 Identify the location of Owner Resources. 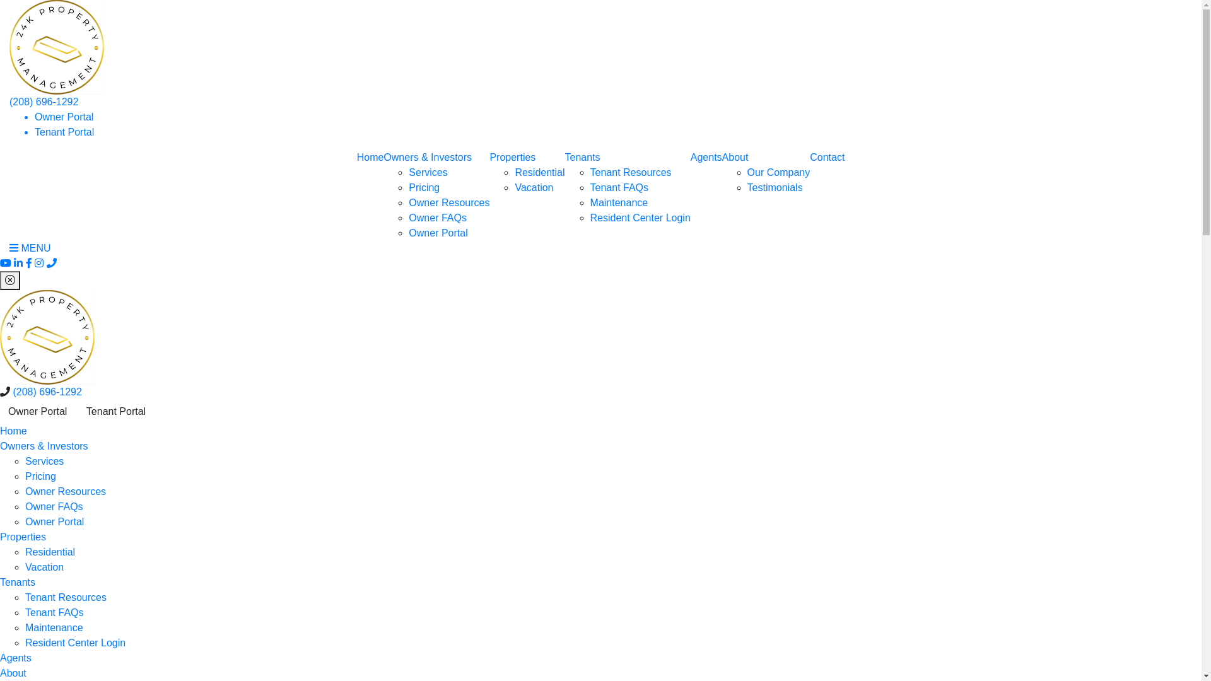
(66, 492).